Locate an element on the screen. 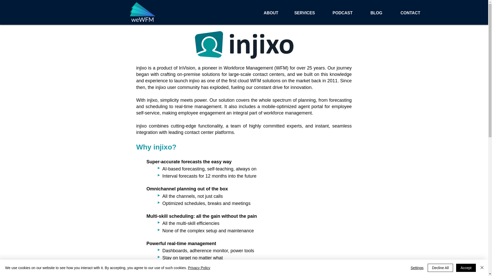 The image size is (492, 276). SERVICES is located at coordinates (299, 13).